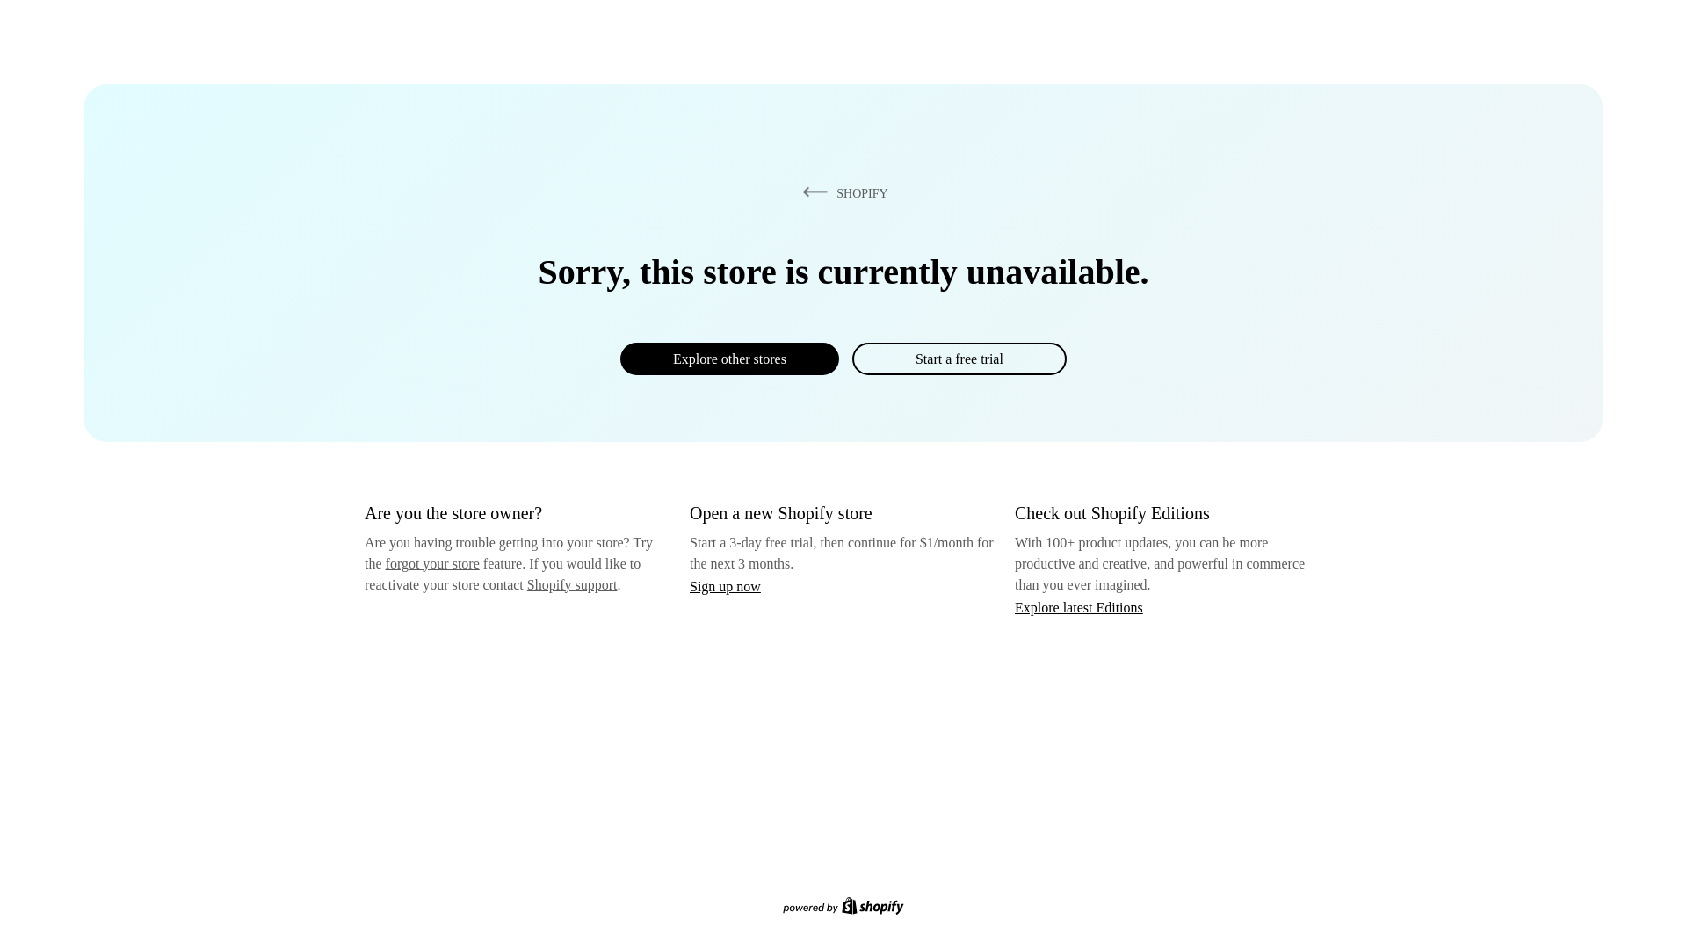  Describe the element at coordinates (1079, 606) in the screenshot. I see `Explore latest Editions` at that location.